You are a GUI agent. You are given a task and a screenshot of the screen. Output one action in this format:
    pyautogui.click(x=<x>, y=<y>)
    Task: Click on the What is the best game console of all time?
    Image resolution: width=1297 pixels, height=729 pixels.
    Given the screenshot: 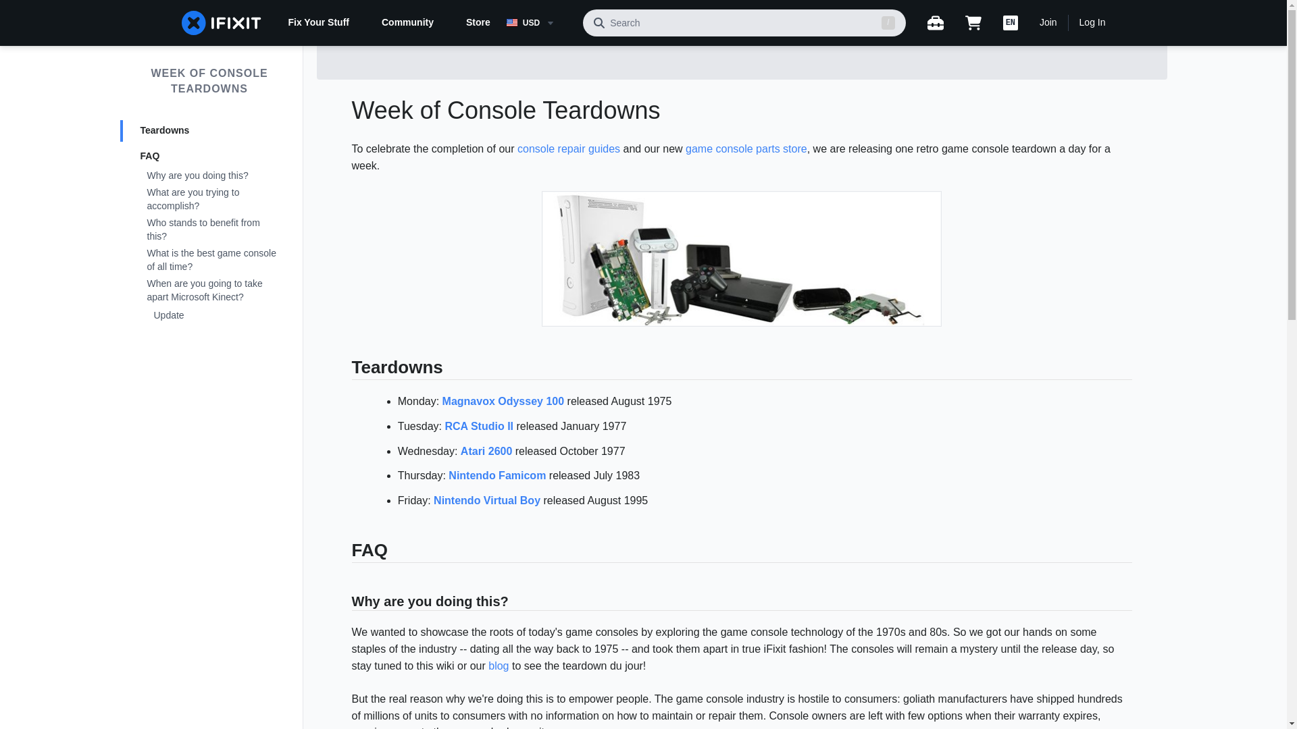 What is the action you would take?
    pyautogui.click(x=209, y=261)
    